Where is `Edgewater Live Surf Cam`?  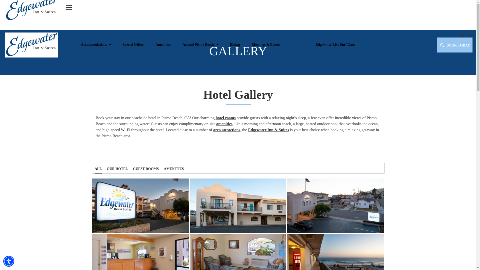
Edgewater Live Surf Cam is located at coordinates (335, 44).